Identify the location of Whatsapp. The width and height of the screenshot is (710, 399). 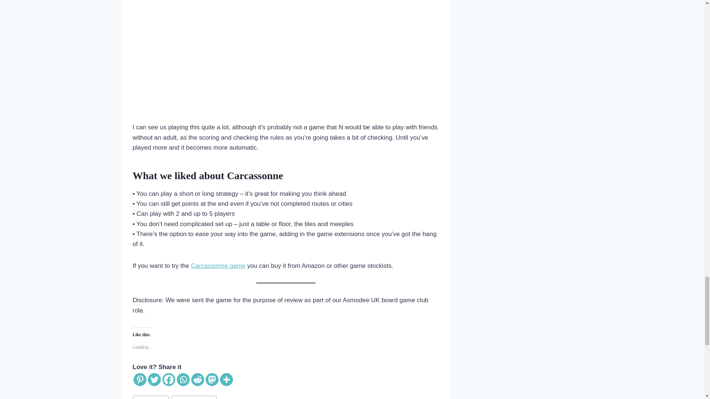
(183, 379).